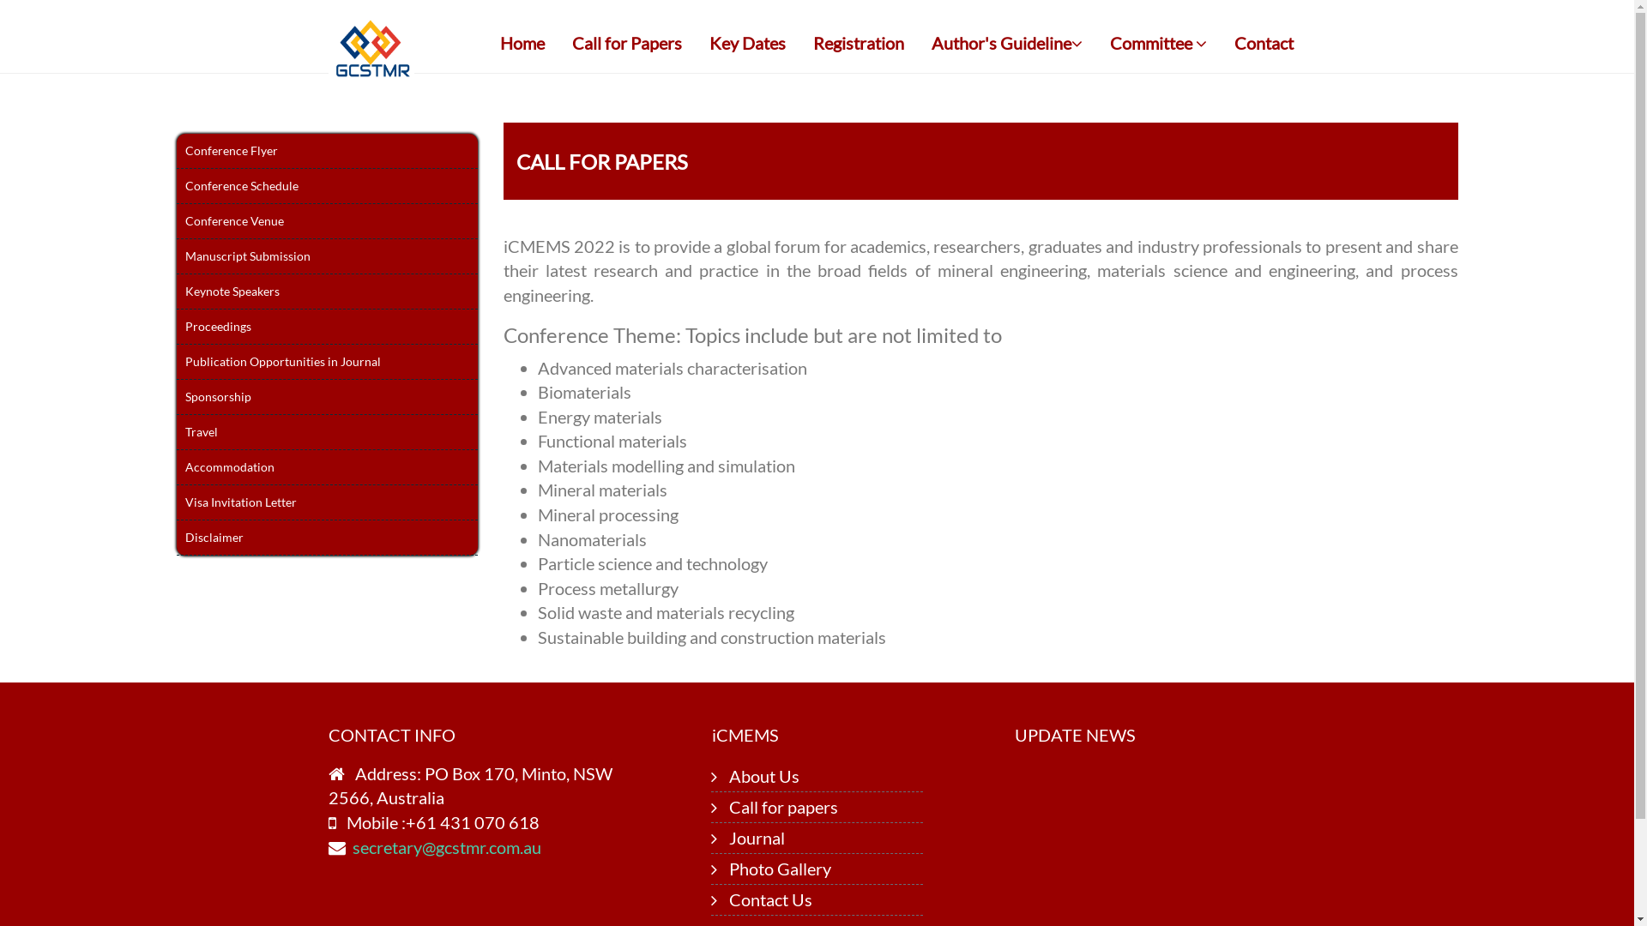  I want to click on Call for papers, so click(784, 807).